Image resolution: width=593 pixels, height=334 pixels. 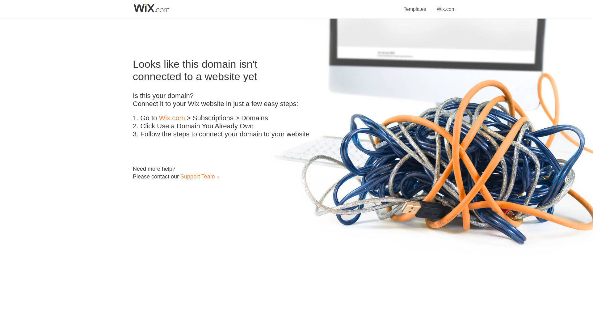 I want to click on Wix.com, so click(x=172, y=118).